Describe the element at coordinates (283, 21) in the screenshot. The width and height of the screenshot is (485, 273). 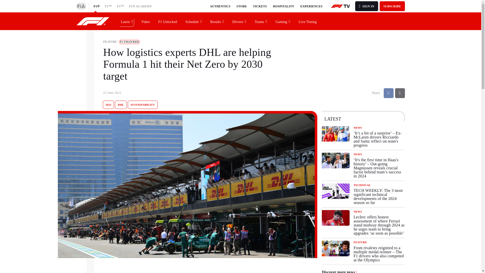
I see `Gaming` at that location.